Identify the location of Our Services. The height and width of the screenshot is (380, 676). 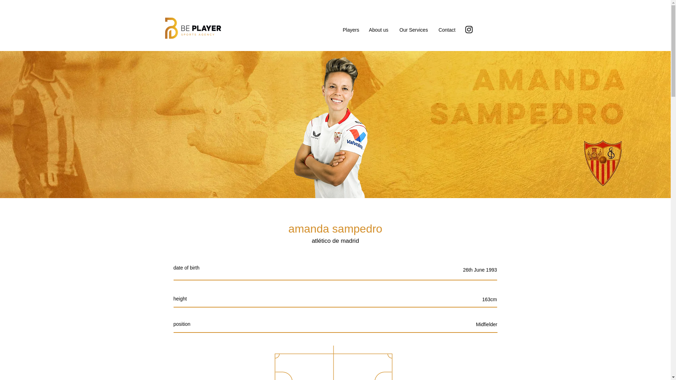
(413, 30).